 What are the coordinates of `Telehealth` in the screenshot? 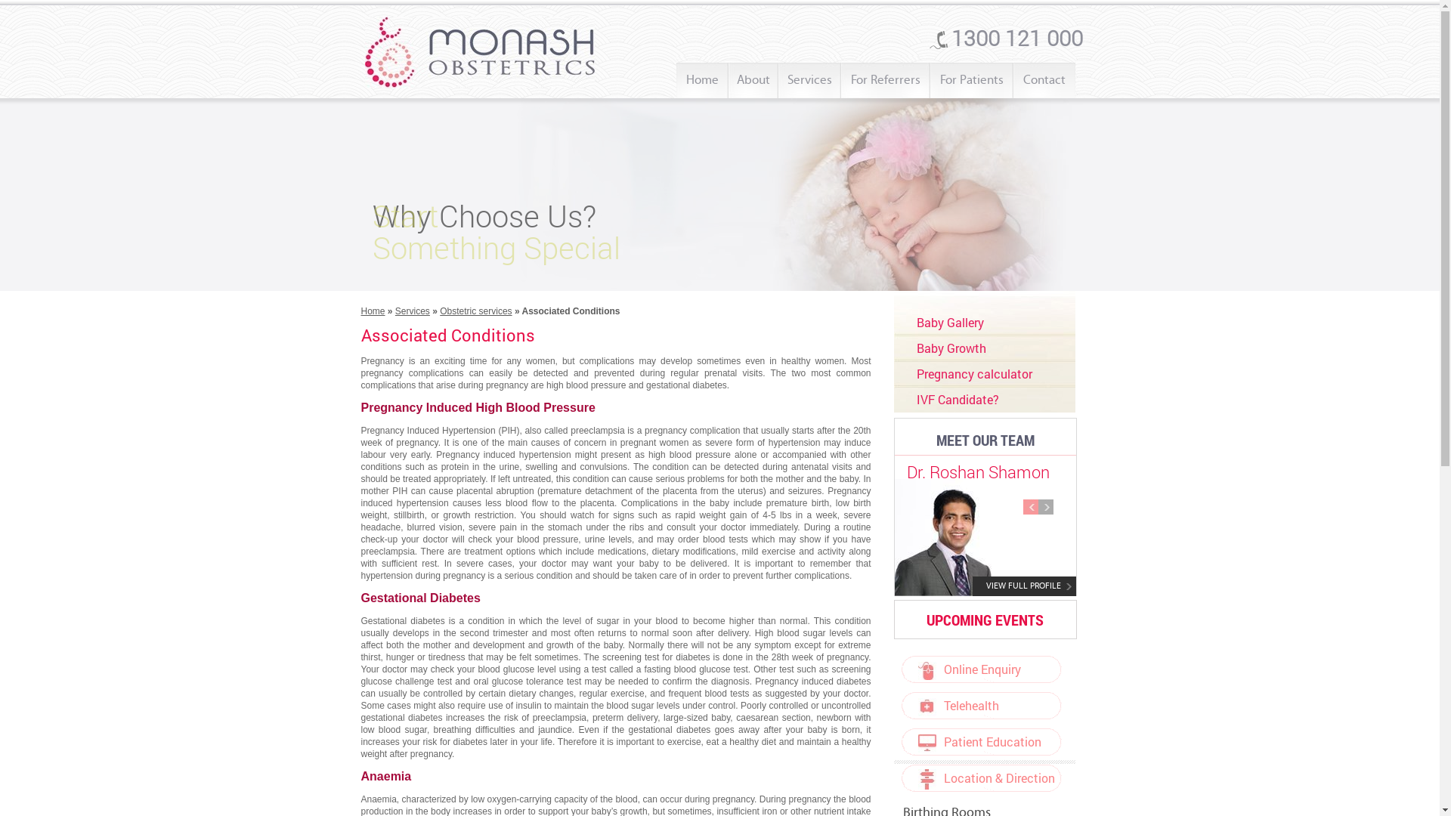 It's located at (949, 706).